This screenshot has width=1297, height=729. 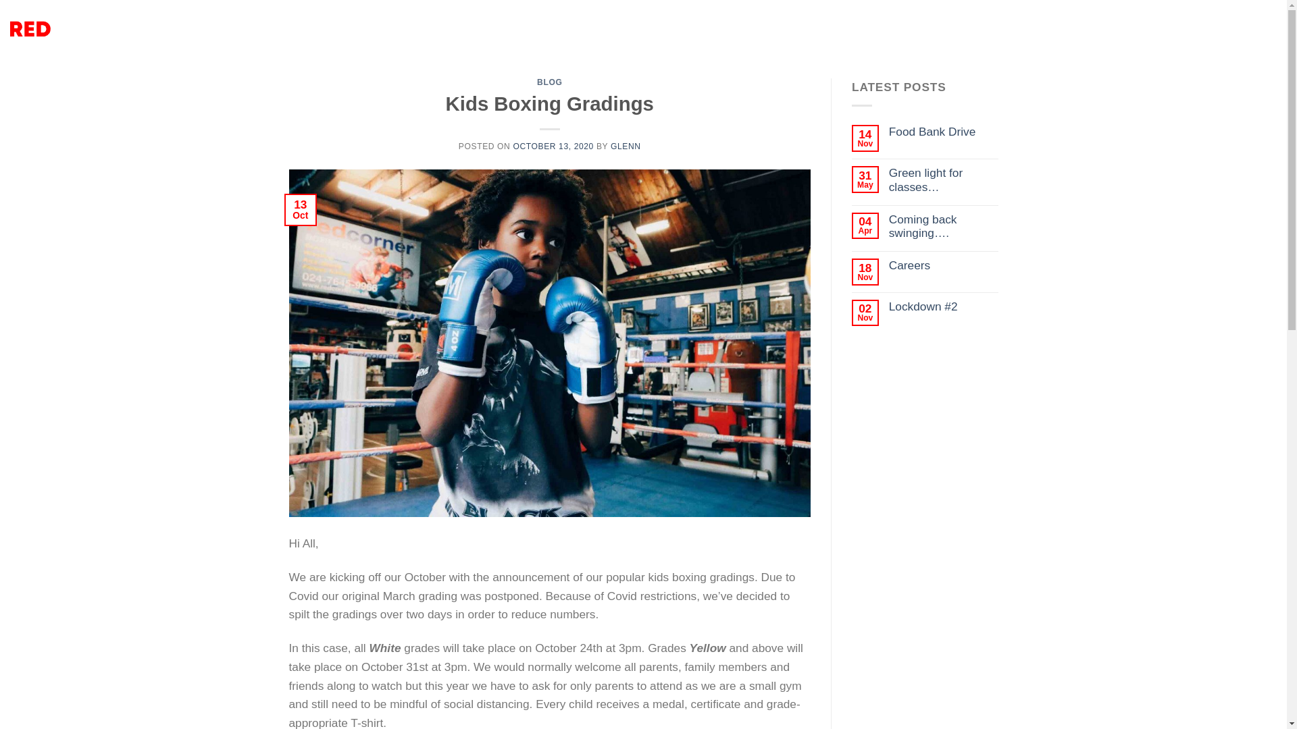 What do you see at coordinates (549, 82) in the screenshot?
I see `BLOG` at bounding box center [549, 82].